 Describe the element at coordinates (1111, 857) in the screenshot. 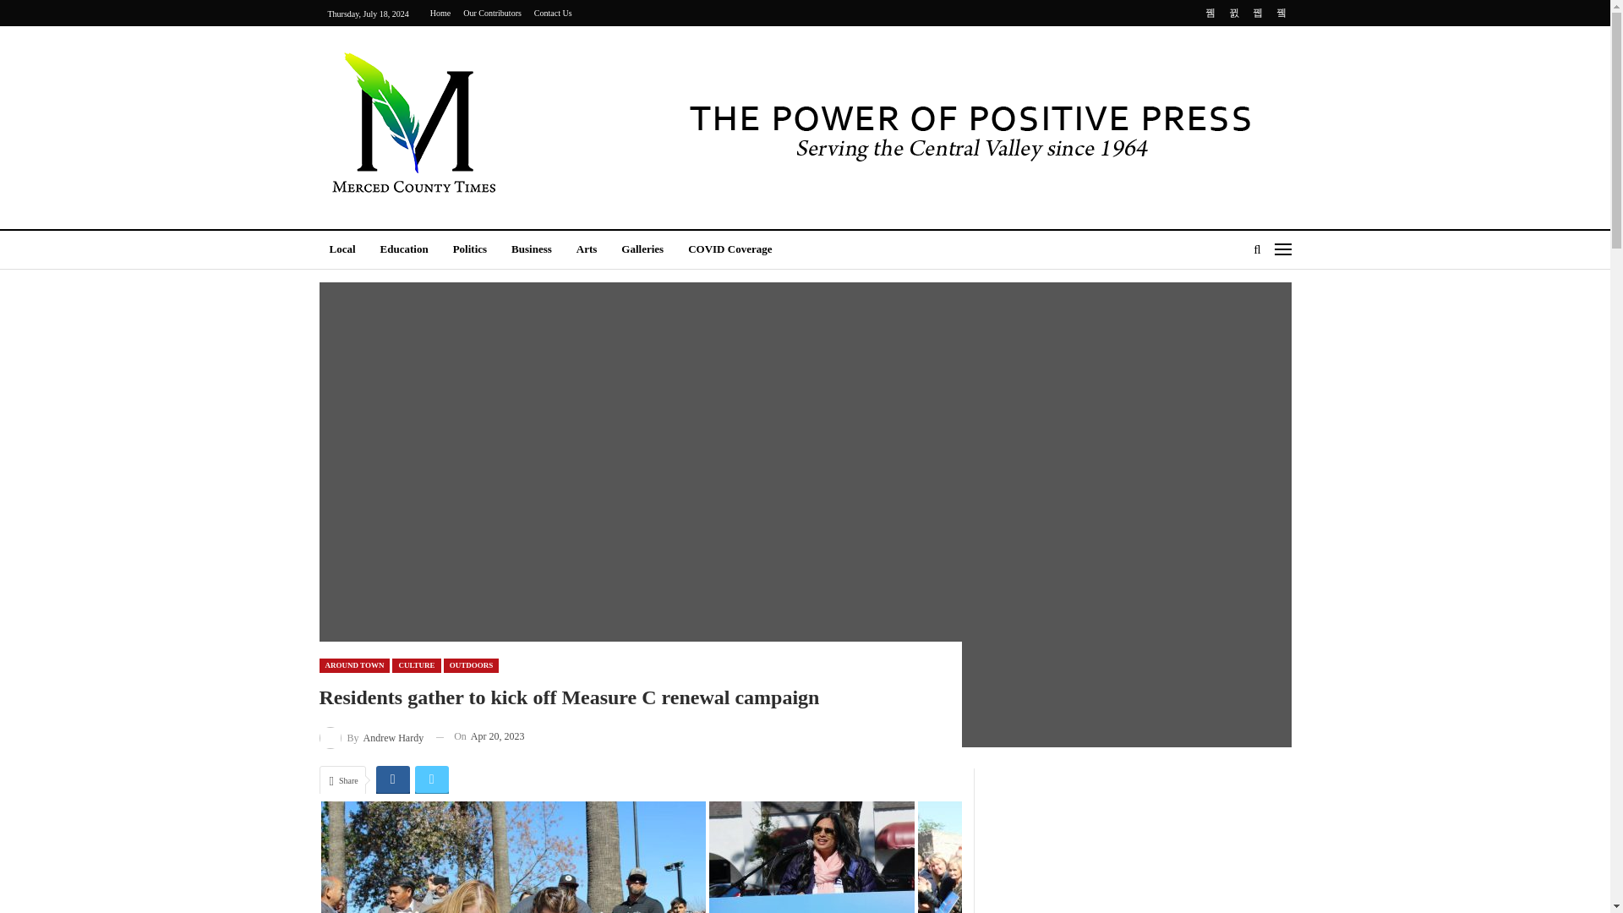

I see `JUMP PHOTO` at that location.